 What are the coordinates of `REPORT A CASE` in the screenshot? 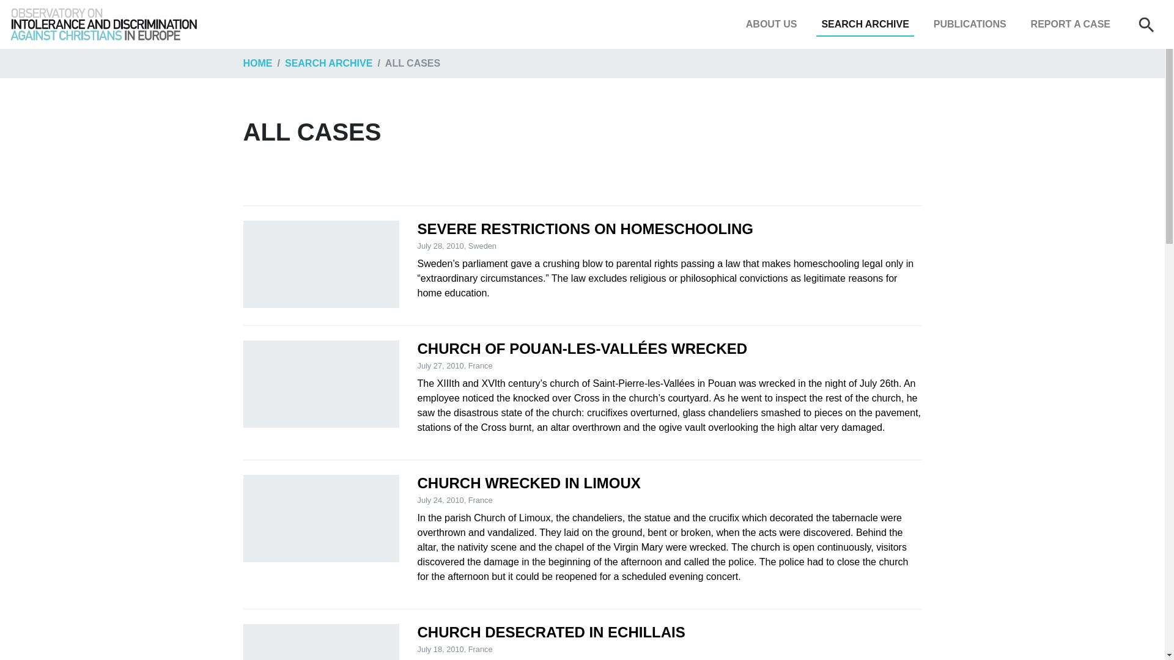 It's located at (1071, 24).